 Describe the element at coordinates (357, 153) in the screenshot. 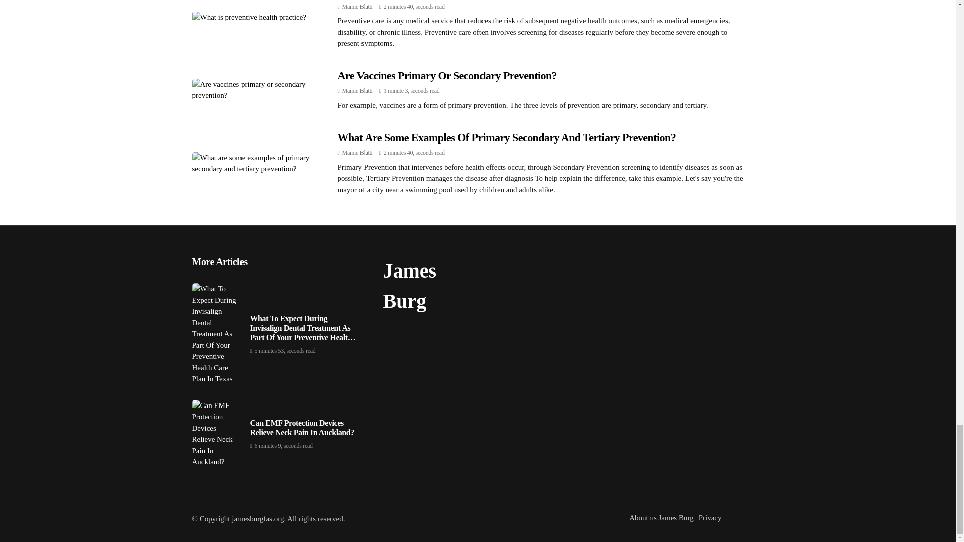

I see `Posts by Mamie Blatti` at that location.